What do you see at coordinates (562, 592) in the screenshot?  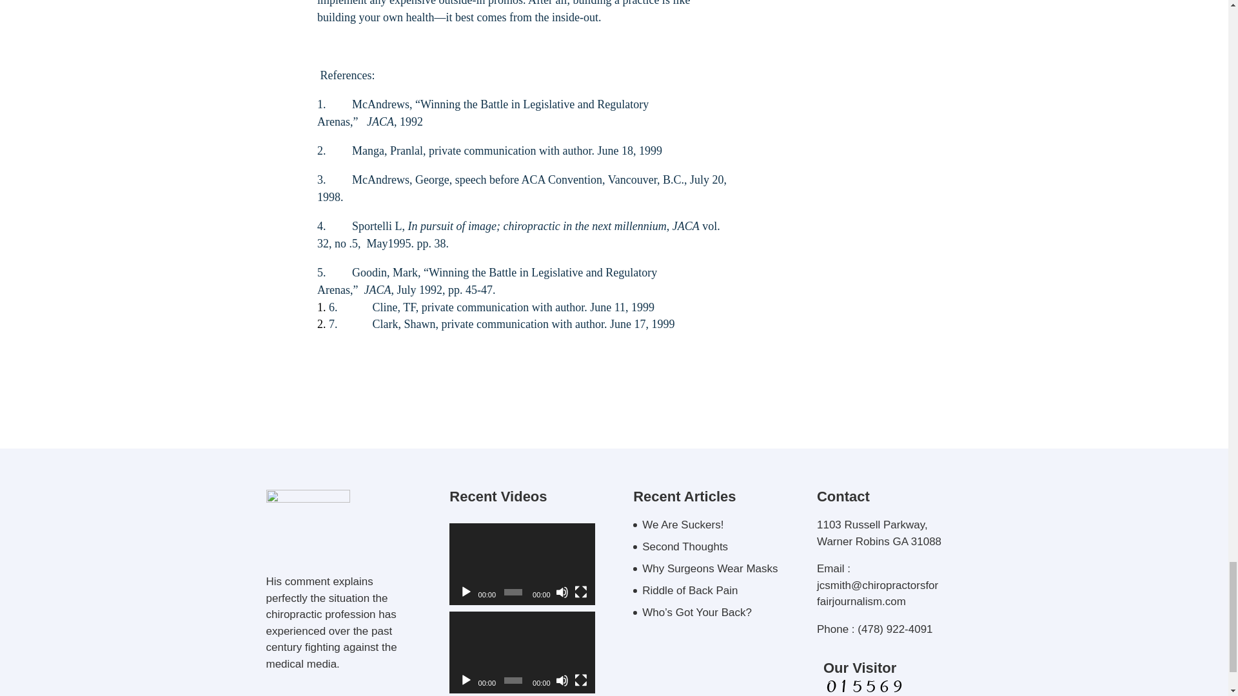 I see `Mute` at bounding box center [562, 592].